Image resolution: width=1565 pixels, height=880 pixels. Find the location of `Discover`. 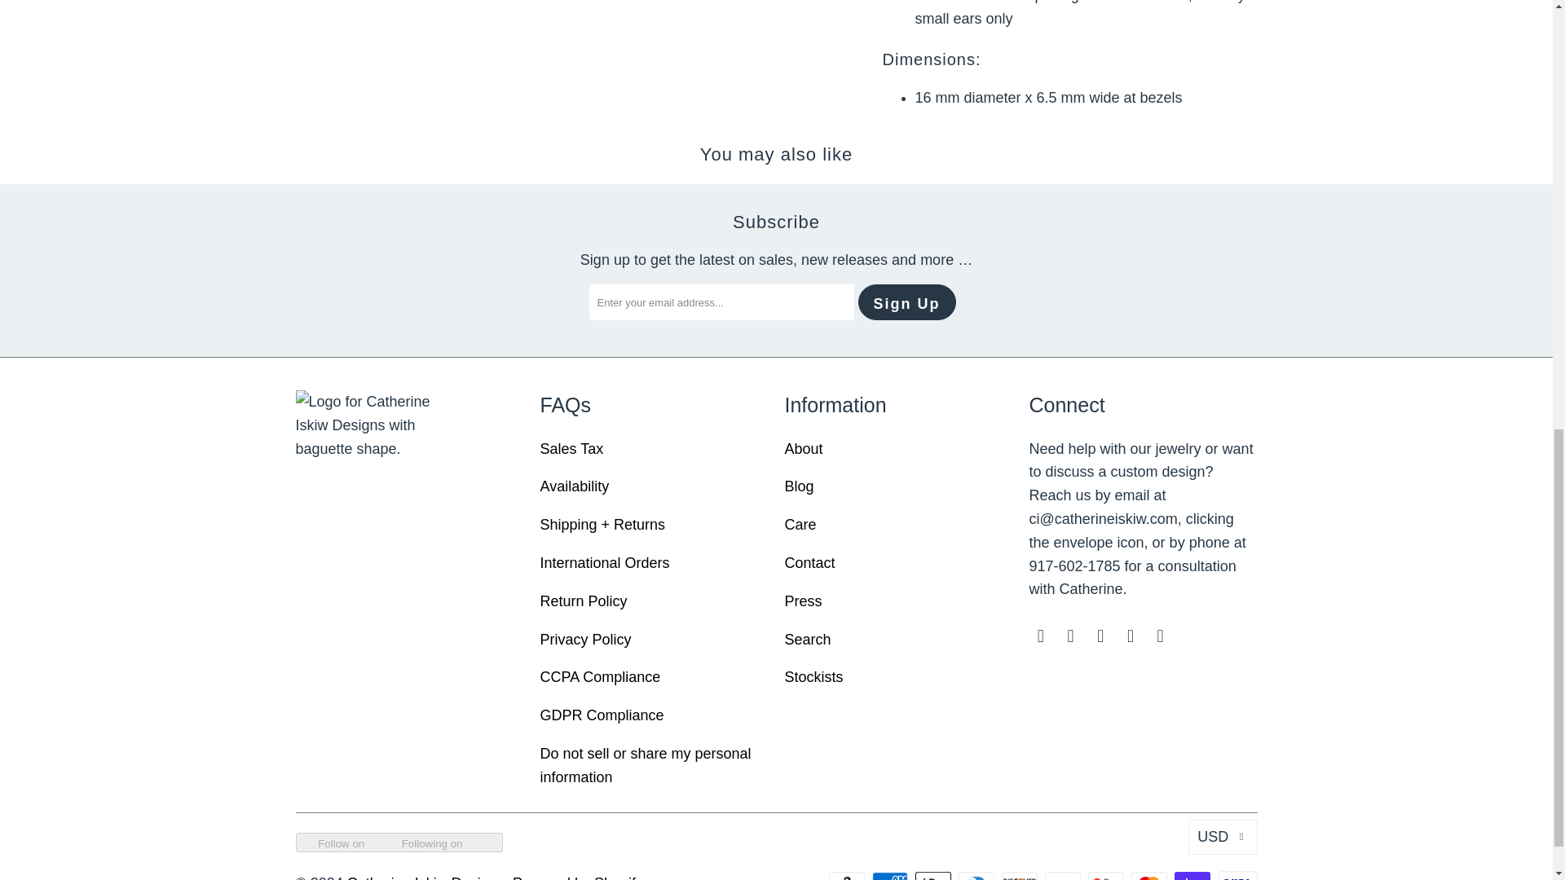

Discover is located at coordinates (1021, 875).